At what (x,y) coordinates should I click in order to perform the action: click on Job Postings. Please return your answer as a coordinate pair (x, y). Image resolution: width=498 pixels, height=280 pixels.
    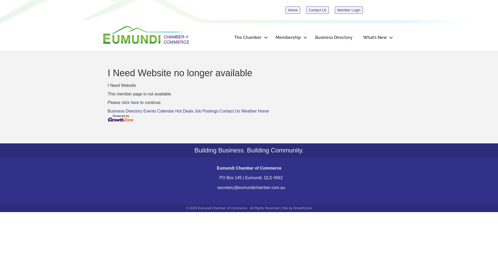
    Looking at the image, I should click on (206, 111).